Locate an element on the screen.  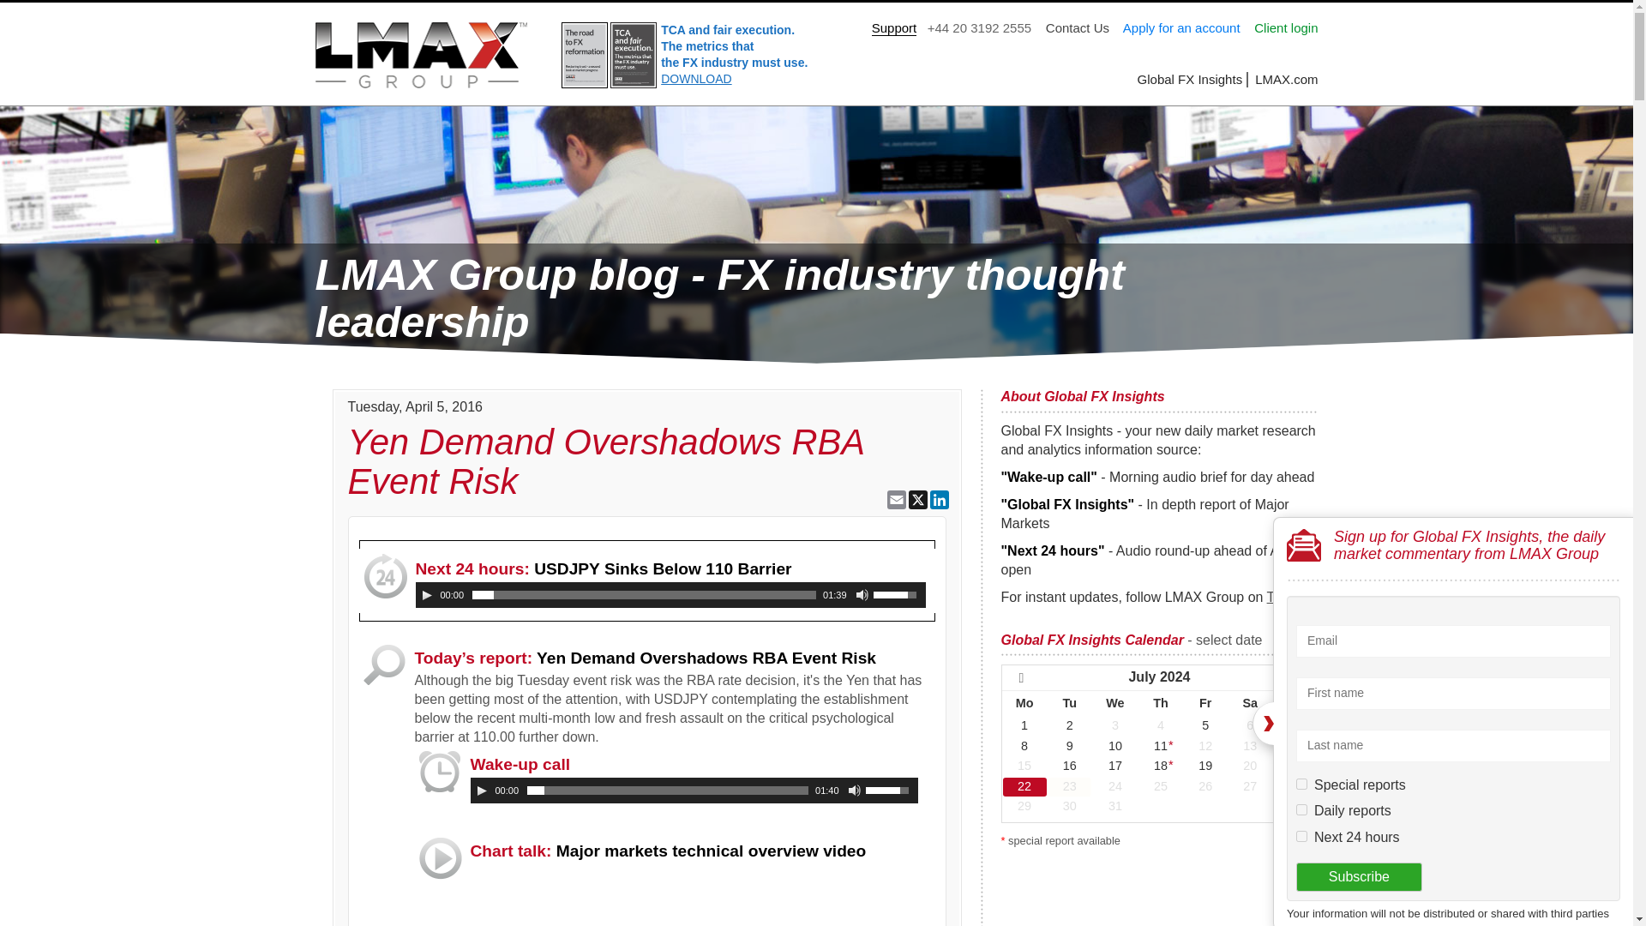
true is located at coordinates (1301, 835).